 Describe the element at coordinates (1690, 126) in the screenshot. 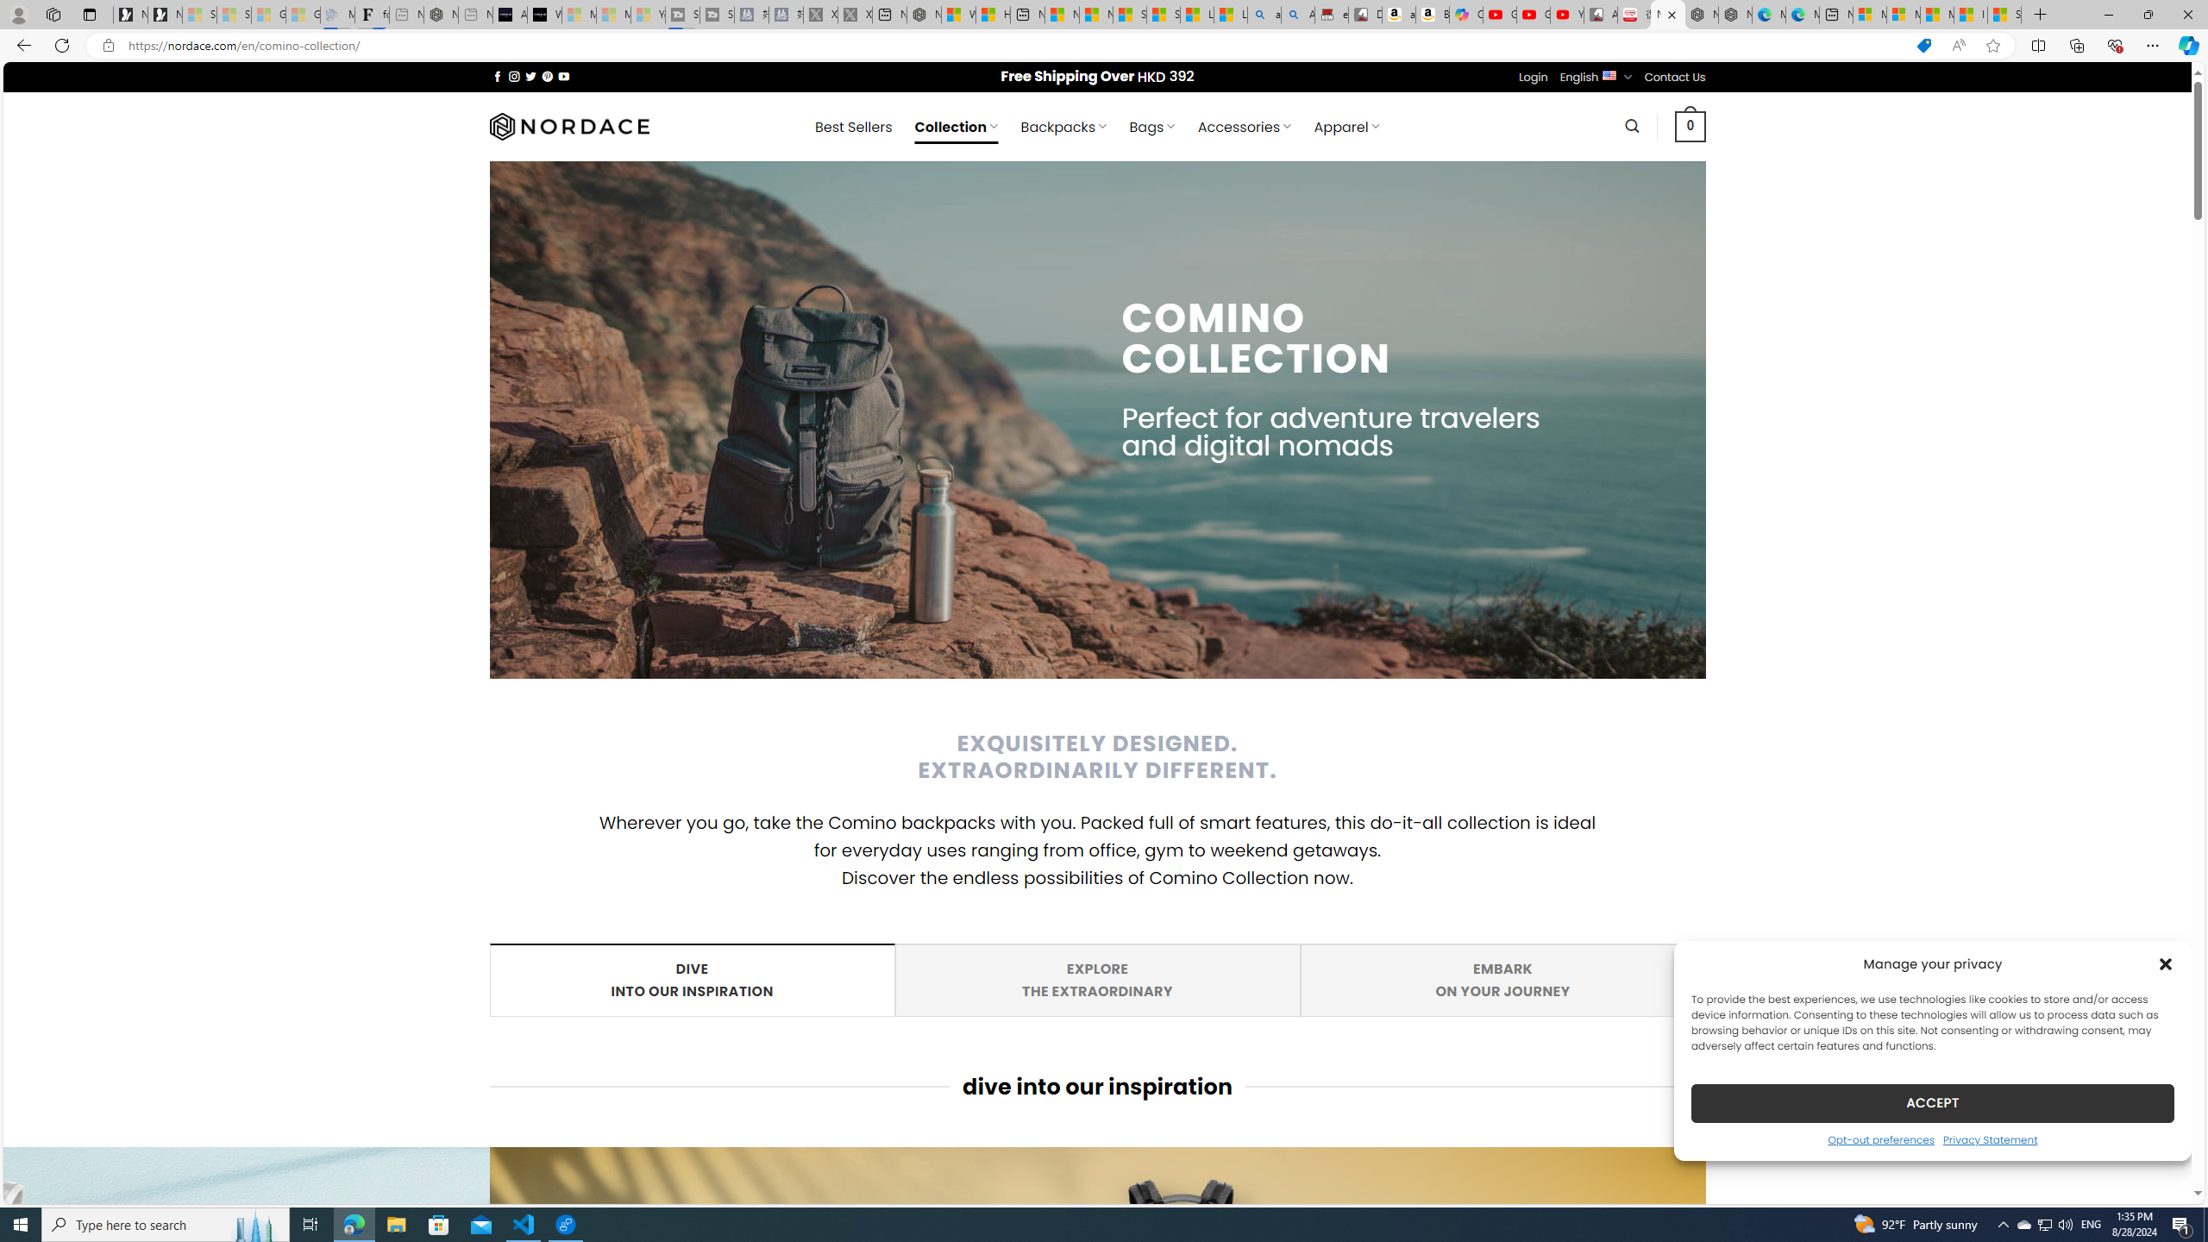

I see `  0  ` at that location.